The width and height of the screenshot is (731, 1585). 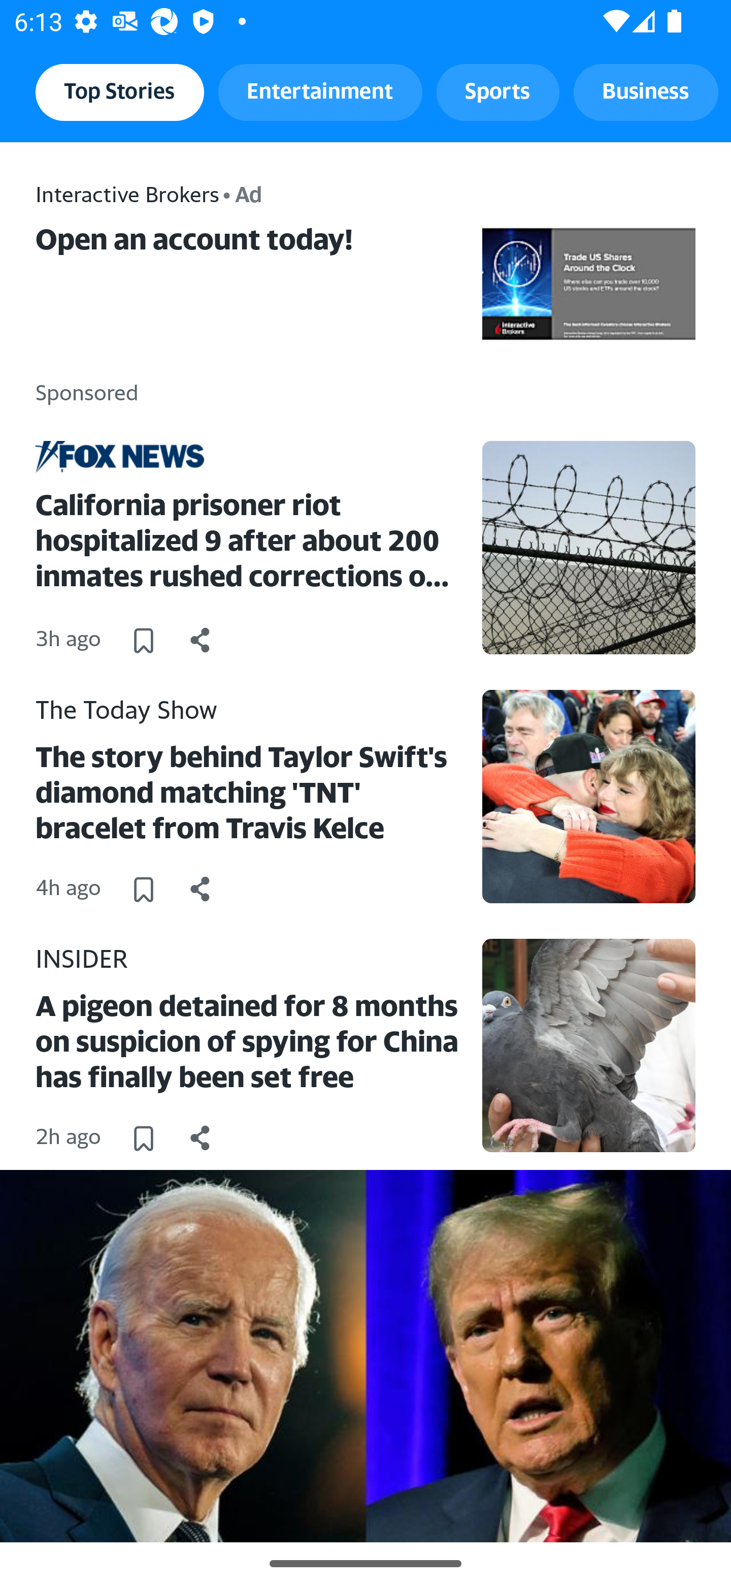 What do you see at coordinates (320, 91) in the screenshot?
I see `Entertainment` at bounding box center [320, 91].